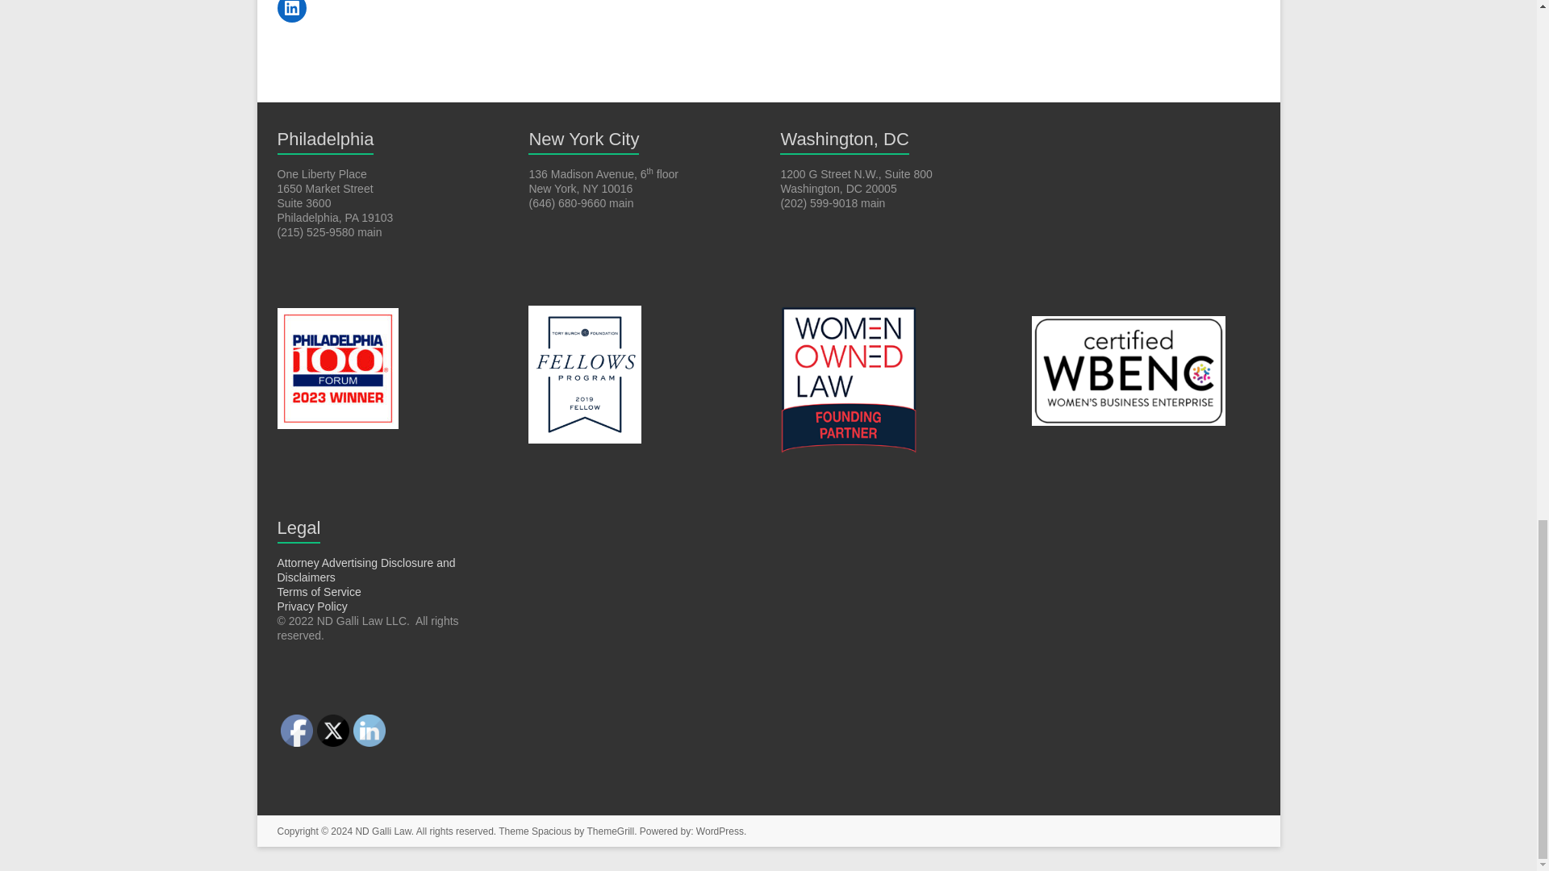 Image resolution: width=1549 pixels, height=871 pixels. What do you see at coordinates (370, 730) in the screenshot?
I see `LinkedIn` at bounding box center [370, 730].